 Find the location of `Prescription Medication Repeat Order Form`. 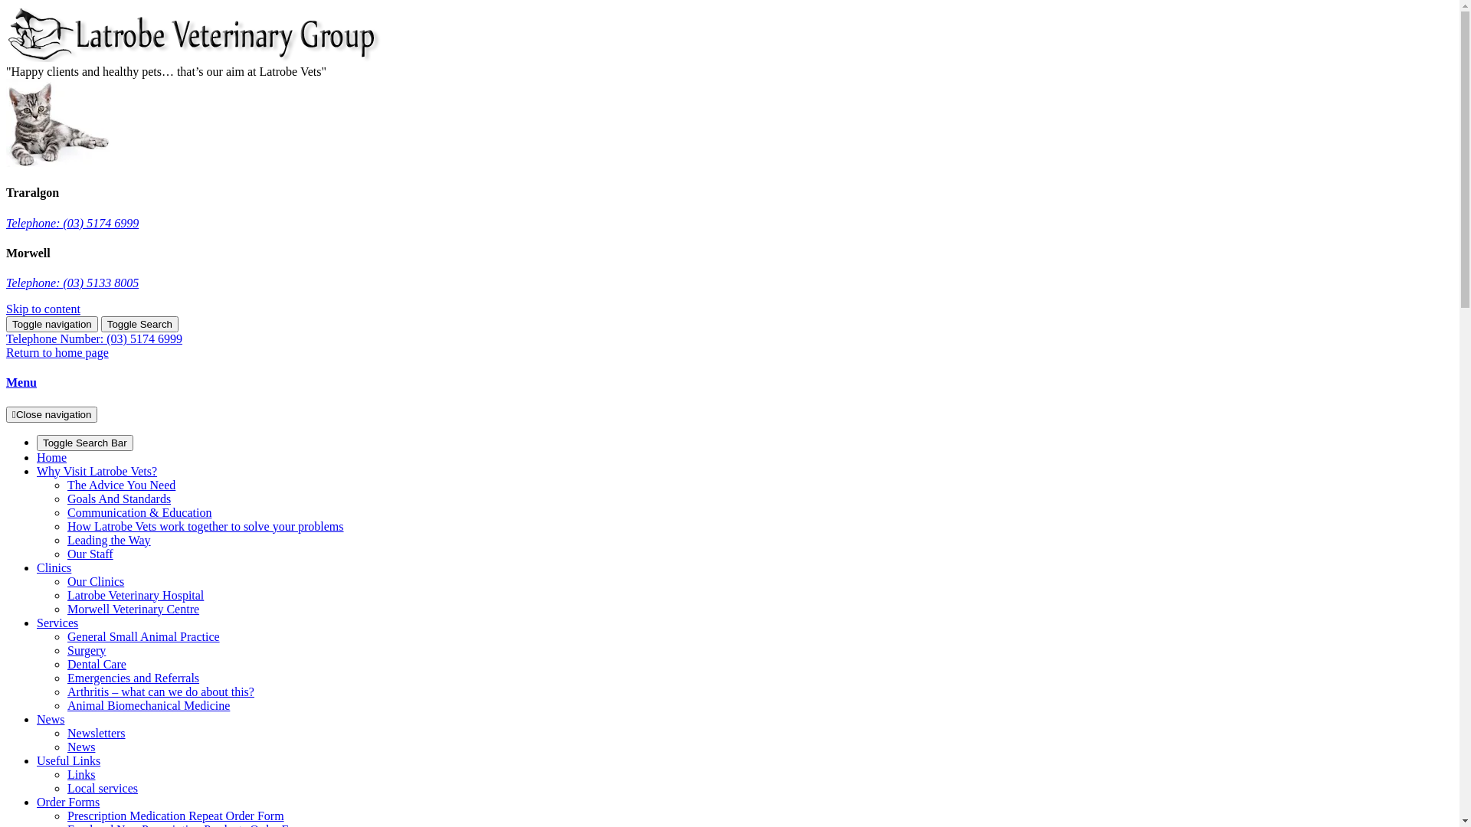

Prescription Medication Repeat Order Form is located at coordinates (176, 816).